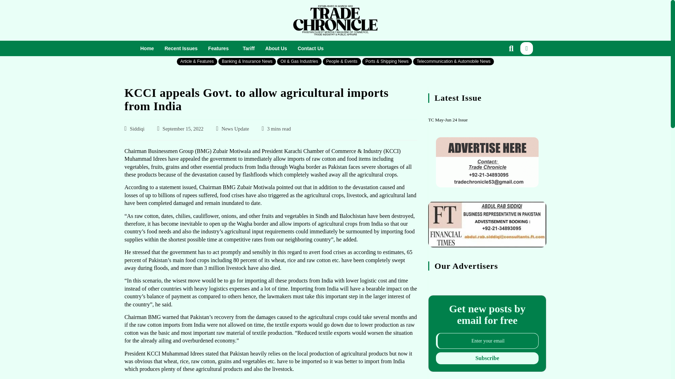  Describe the element at coordinates (137, 128) in the screenshot. I see `Posts by Siddiqi` at that location.